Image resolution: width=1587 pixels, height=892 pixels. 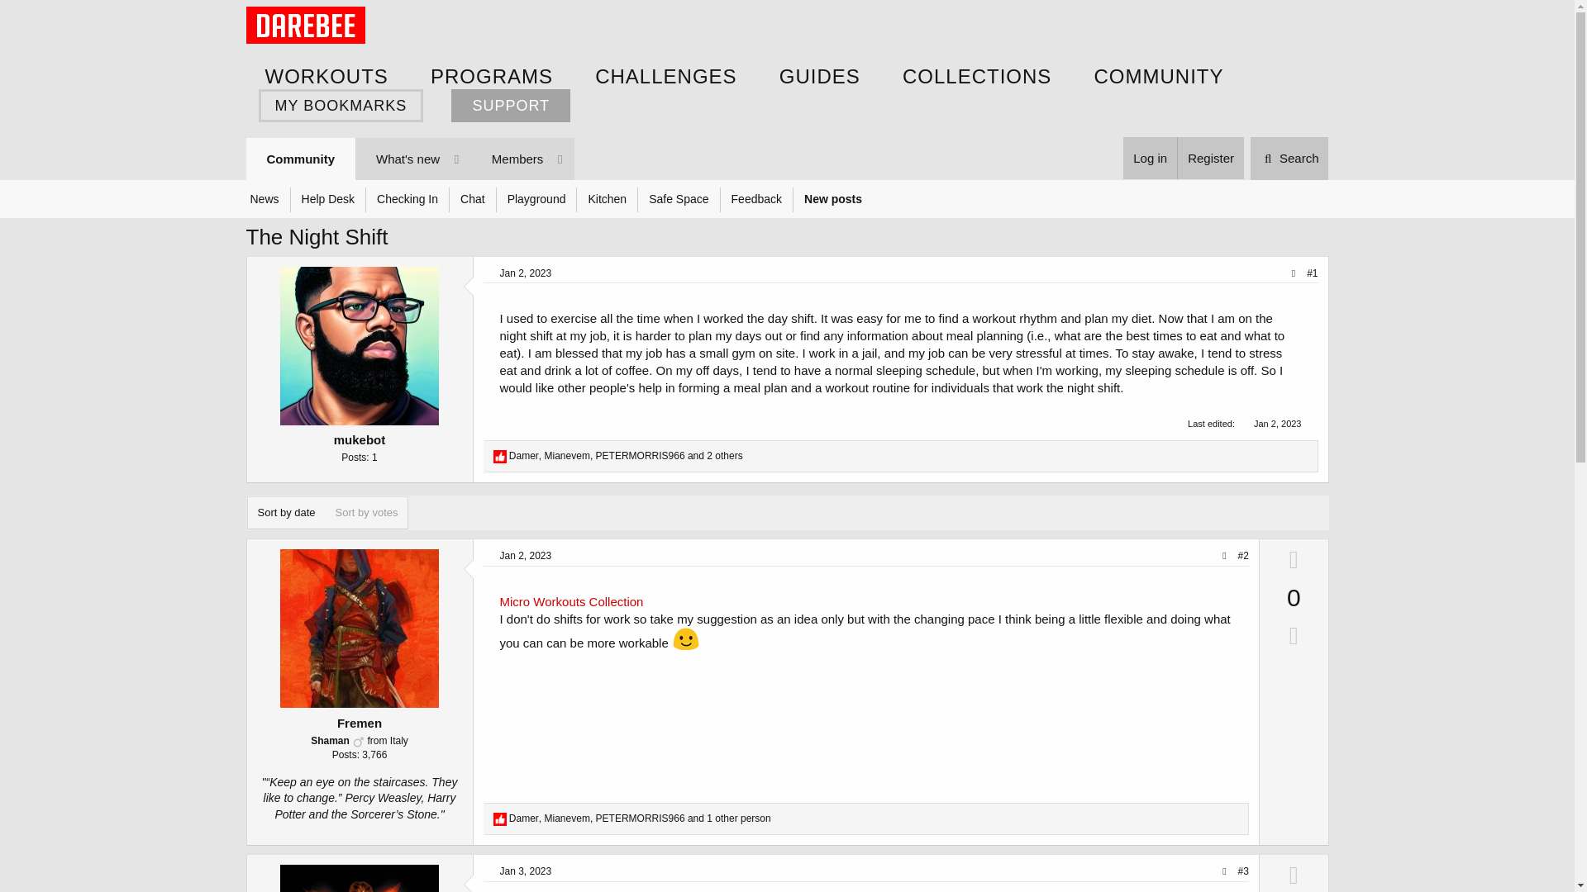 I want to click on Register, so click(x=1210, y=159).